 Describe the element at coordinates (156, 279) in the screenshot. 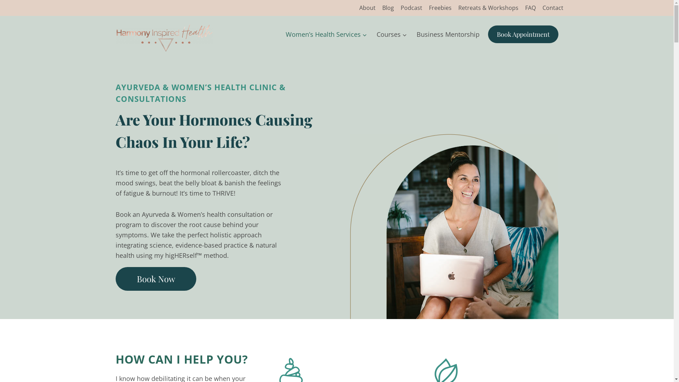

I see `Book Now` at that location.